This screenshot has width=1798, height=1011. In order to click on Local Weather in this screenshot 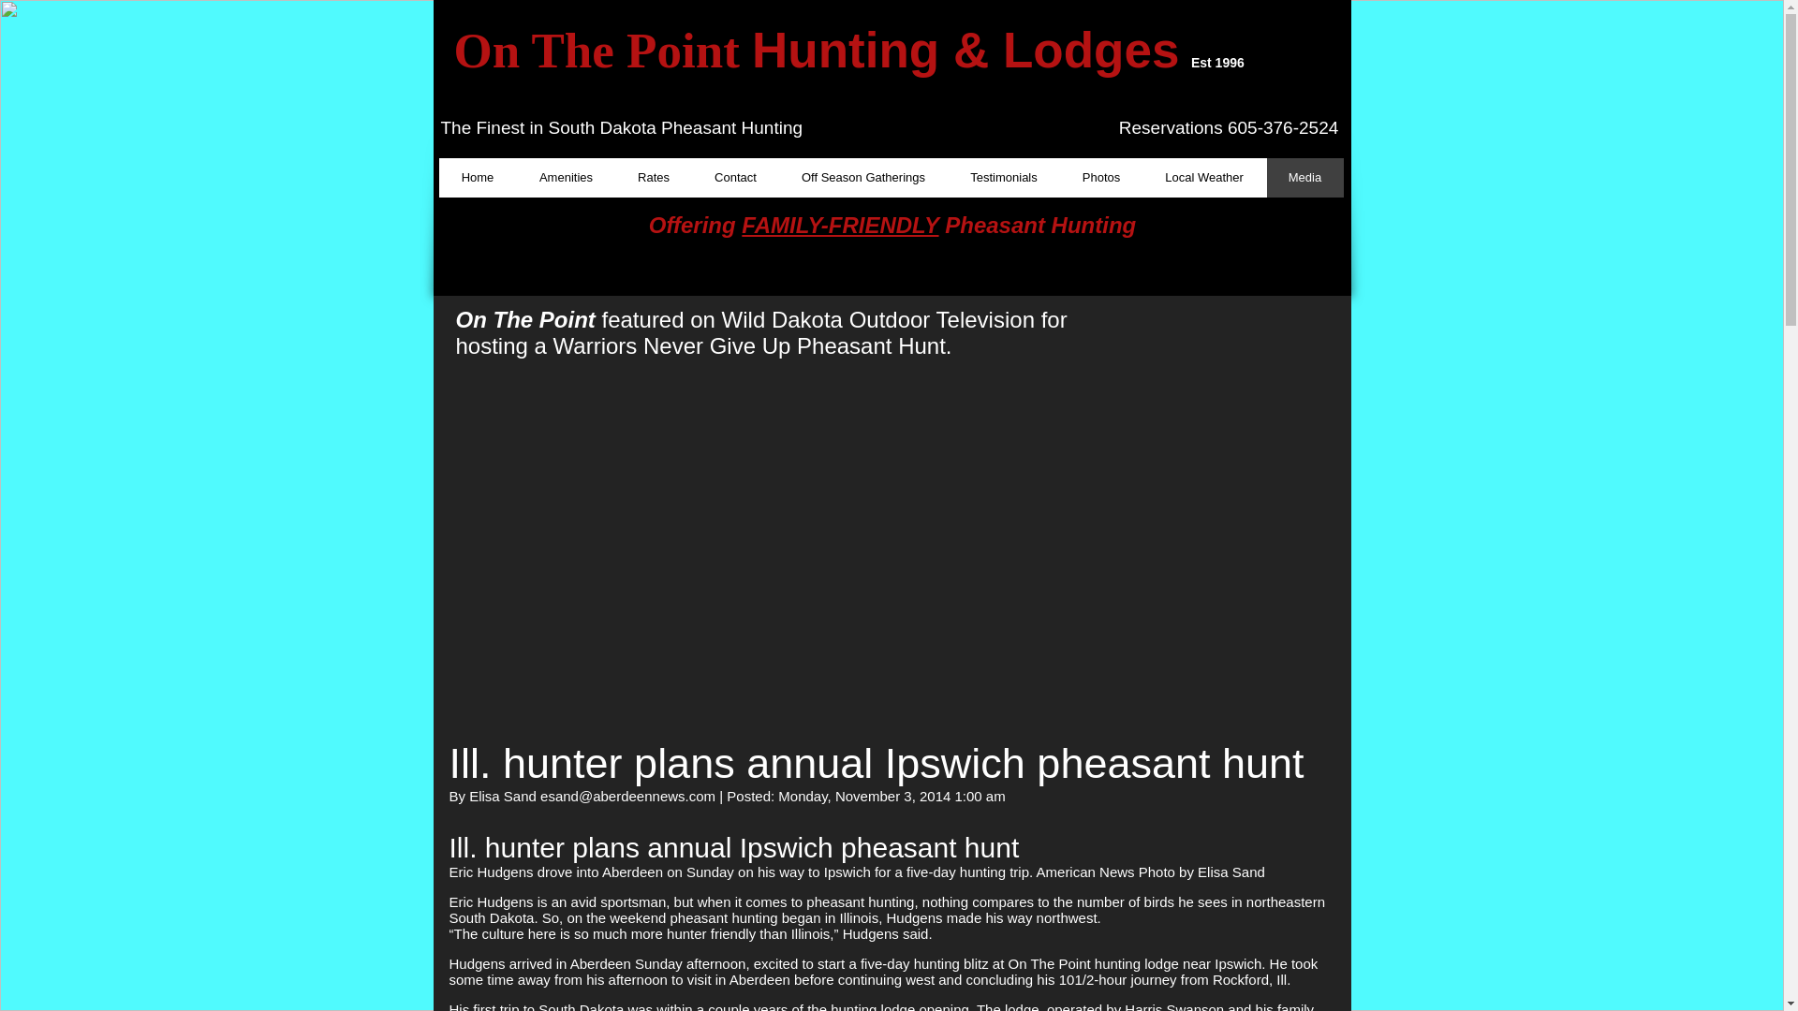, I will do `click(1203, 177)`.